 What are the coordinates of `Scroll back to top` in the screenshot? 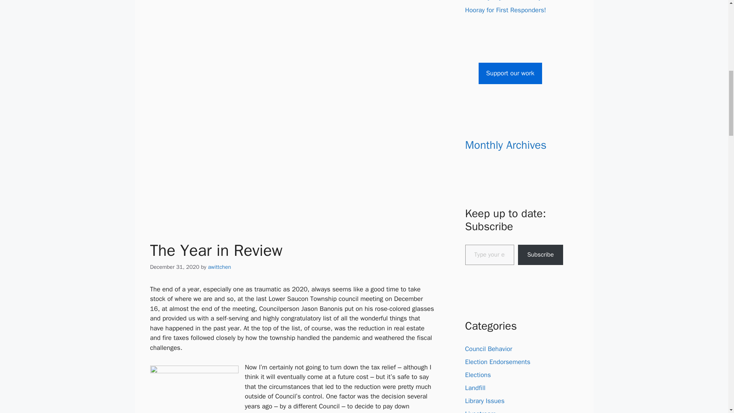 It's located at (709, 363).